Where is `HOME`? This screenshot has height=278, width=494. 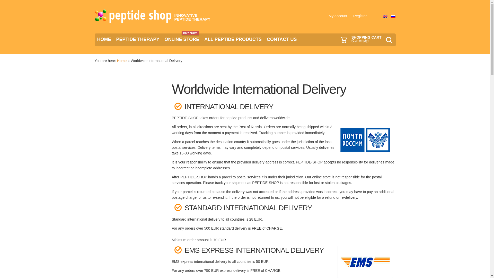 HOME is located at coordinates (104, 39).